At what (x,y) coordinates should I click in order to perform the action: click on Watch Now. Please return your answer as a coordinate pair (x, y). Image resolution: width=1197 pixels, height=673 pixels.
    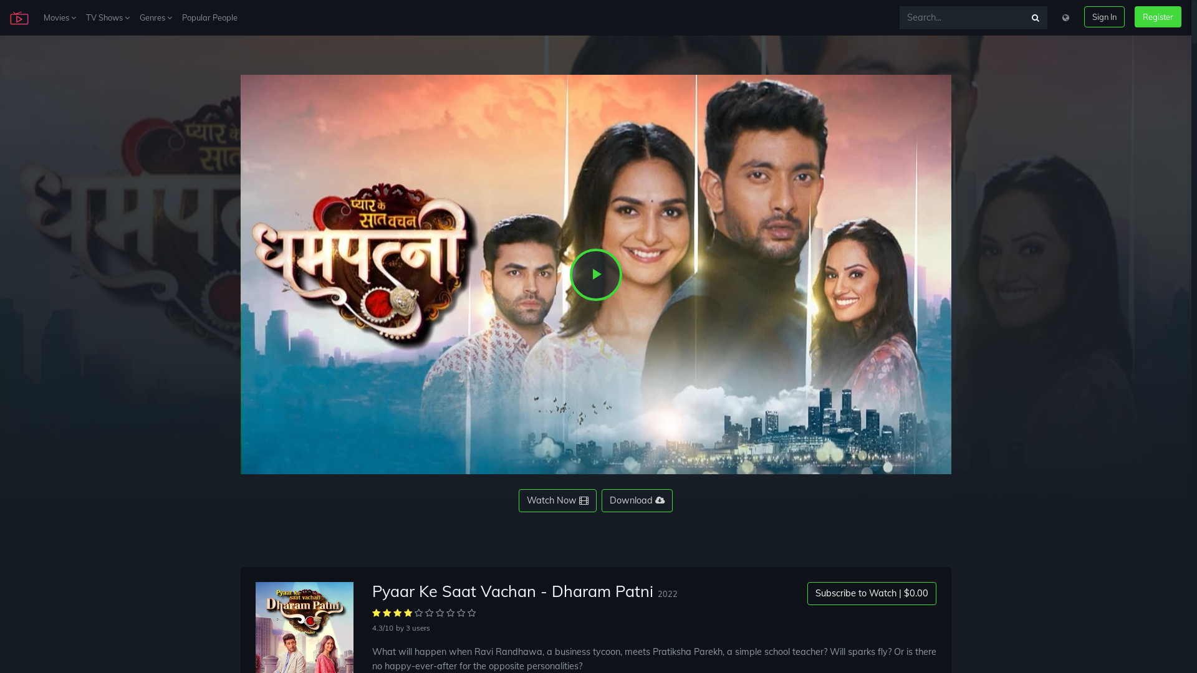
    Looking at the image, I should click on (557, 501).